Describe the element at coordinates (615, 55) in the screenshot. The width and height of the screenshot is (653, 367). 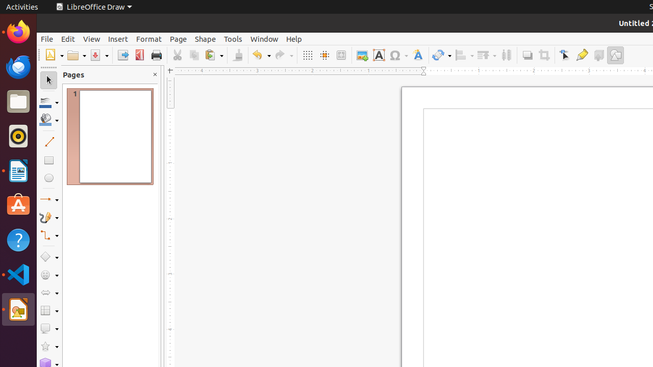
I see `Draw Functions` at that location.